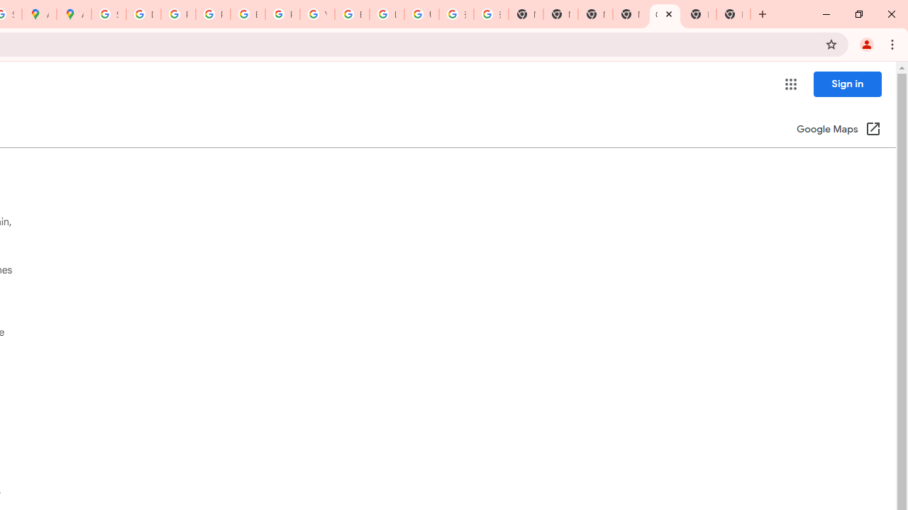  Describe the element at coordinates (317, 14) in the screenshot. I see `YouTube` at that location.